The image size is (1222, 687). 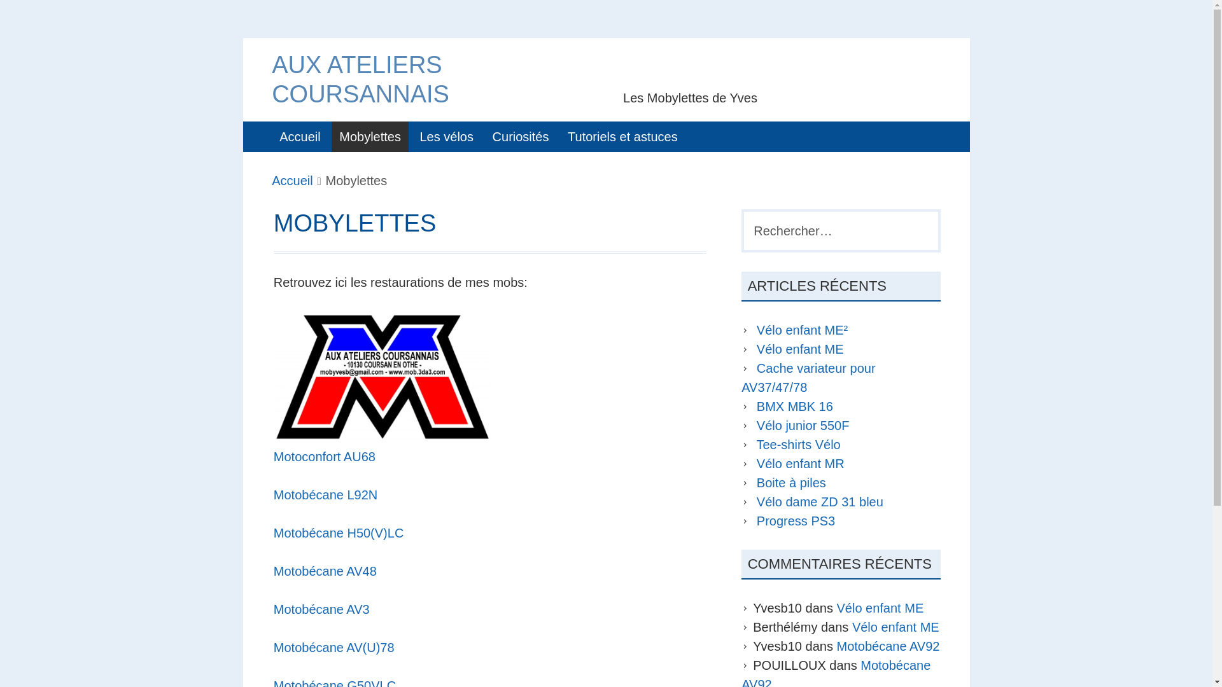 What do you see at coordinates (622, 137) in the screenshot?
I see `Tutoriels et astuces` at bounding box center [622, 137].